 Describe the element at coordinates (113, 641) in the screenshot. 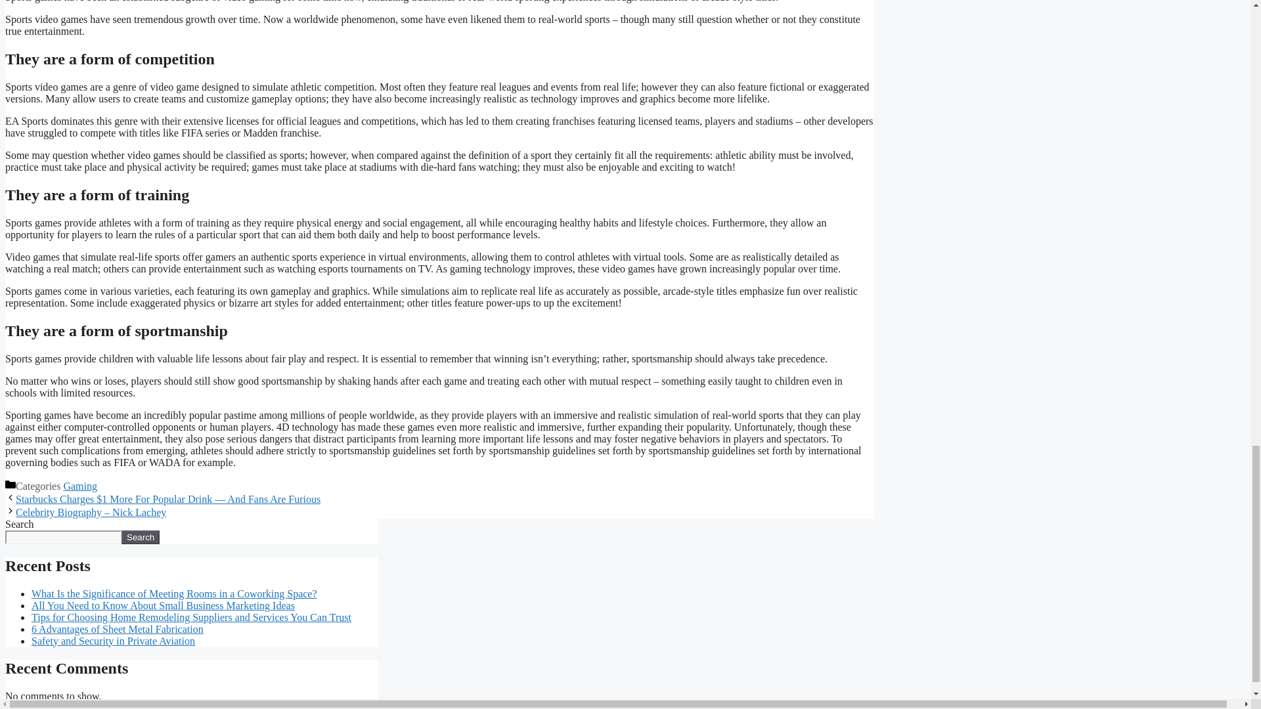

I see `Safety and Security in Private Aviation` at that location.